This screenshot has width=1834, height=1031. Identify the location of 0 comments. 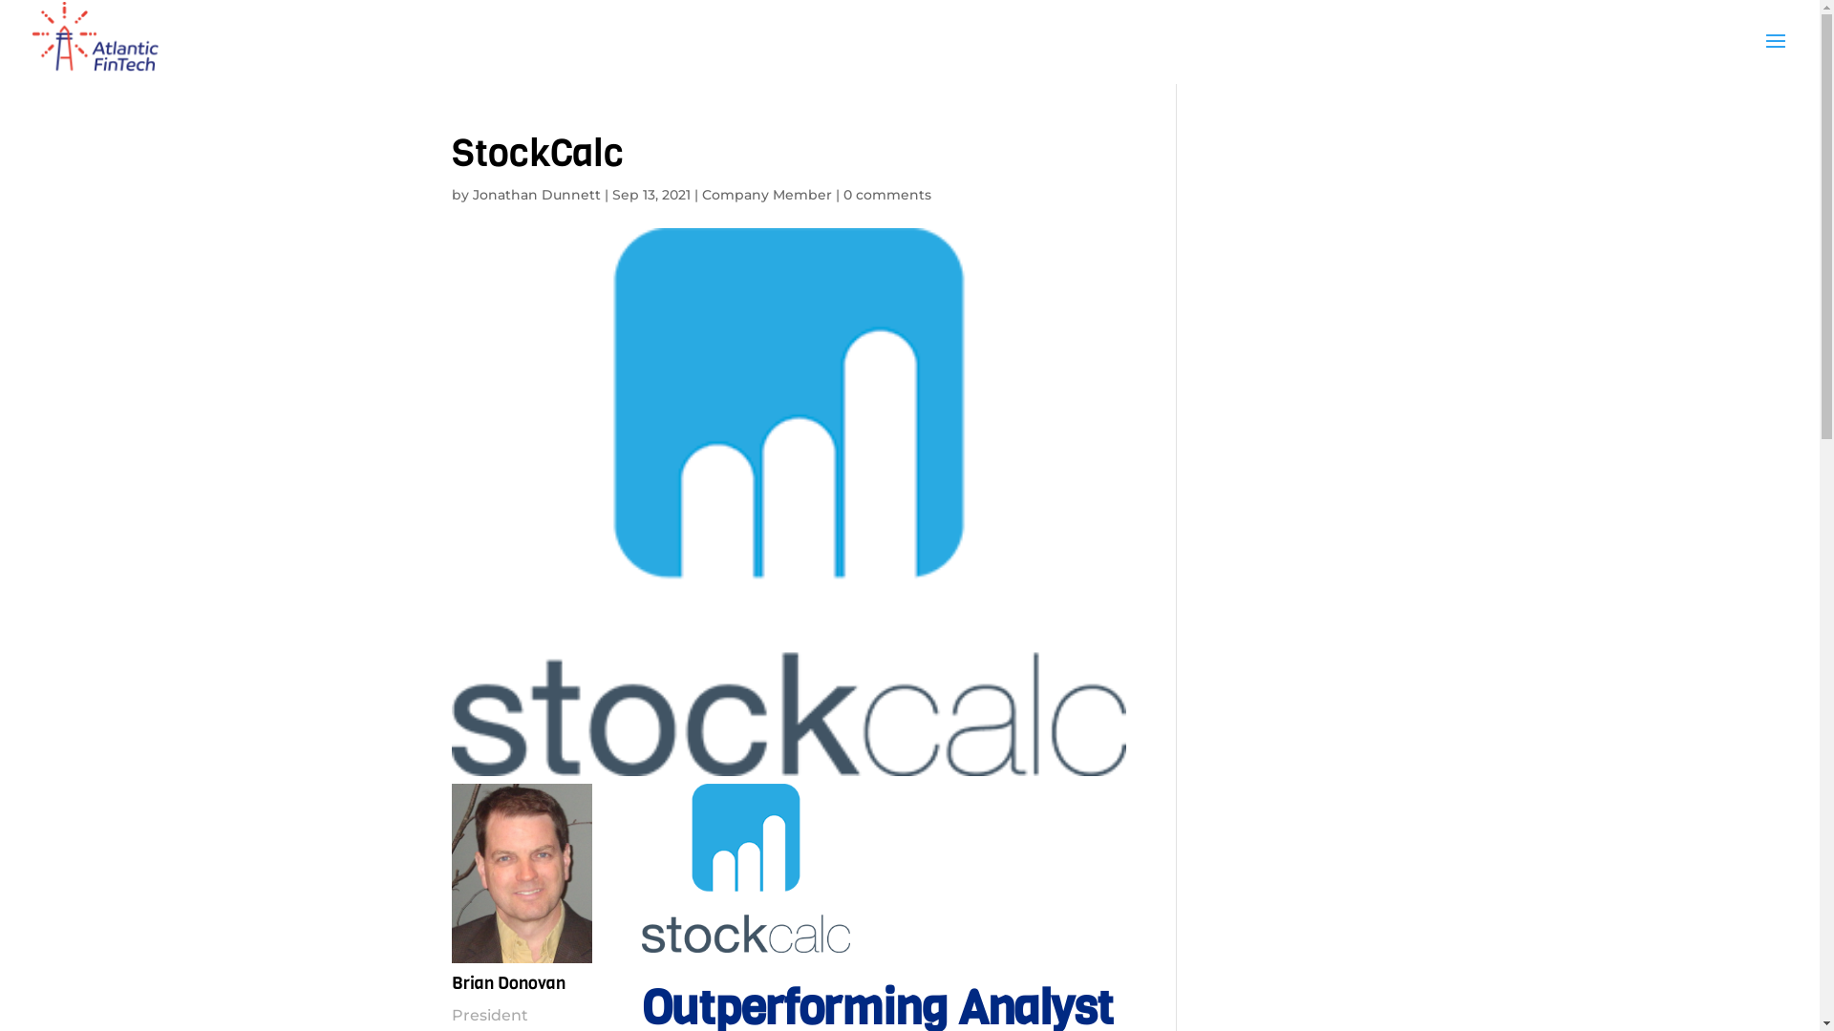
(886, 195).